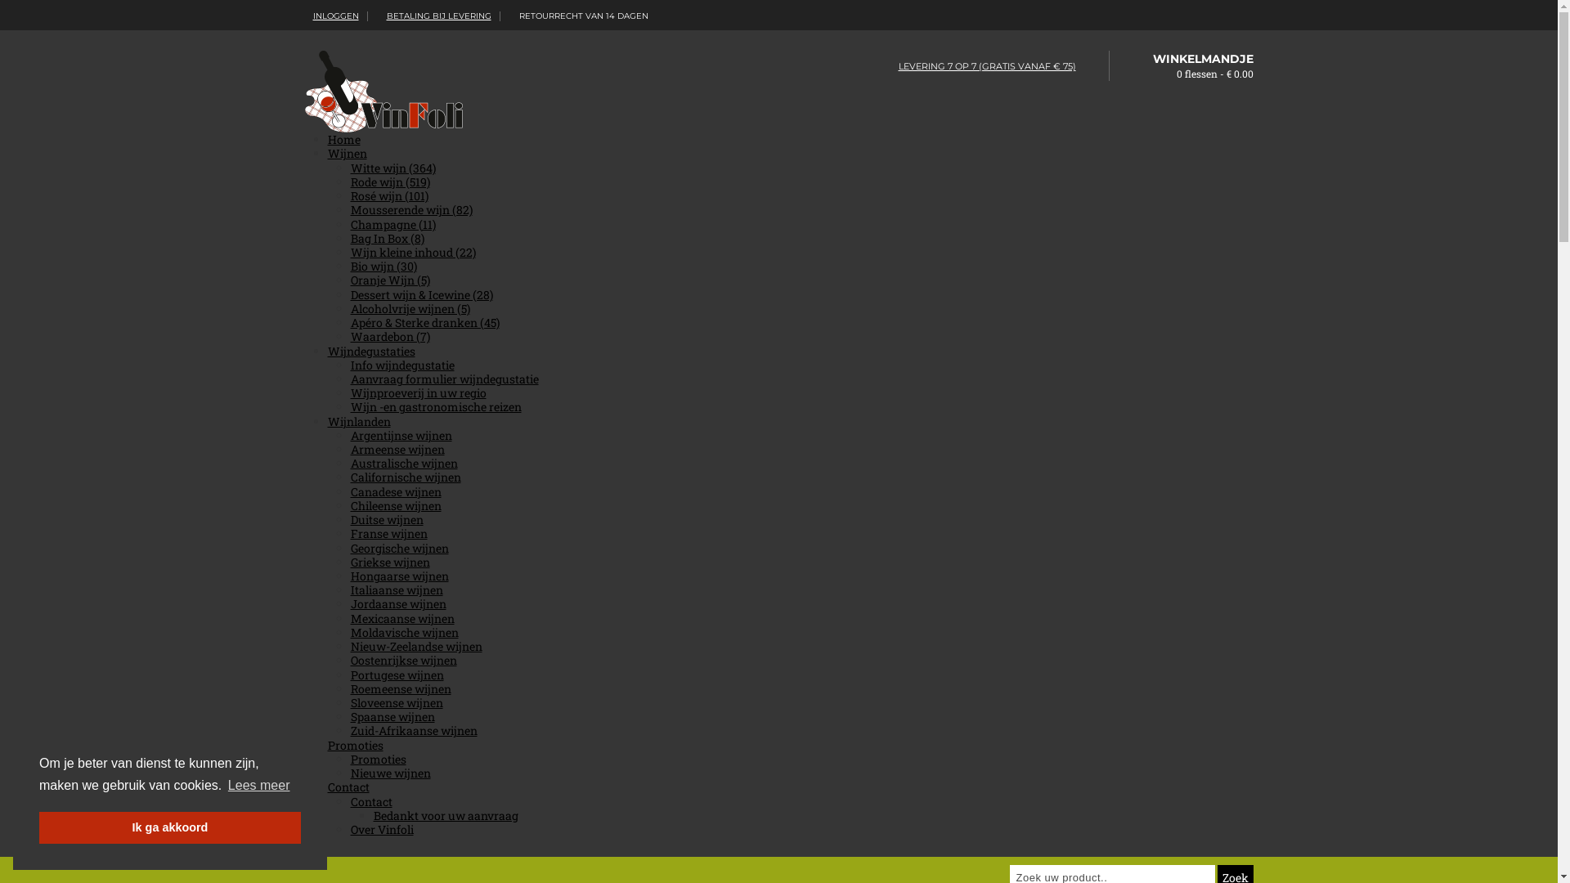  I want to click on Over Vinfoli, so click(381, 829).